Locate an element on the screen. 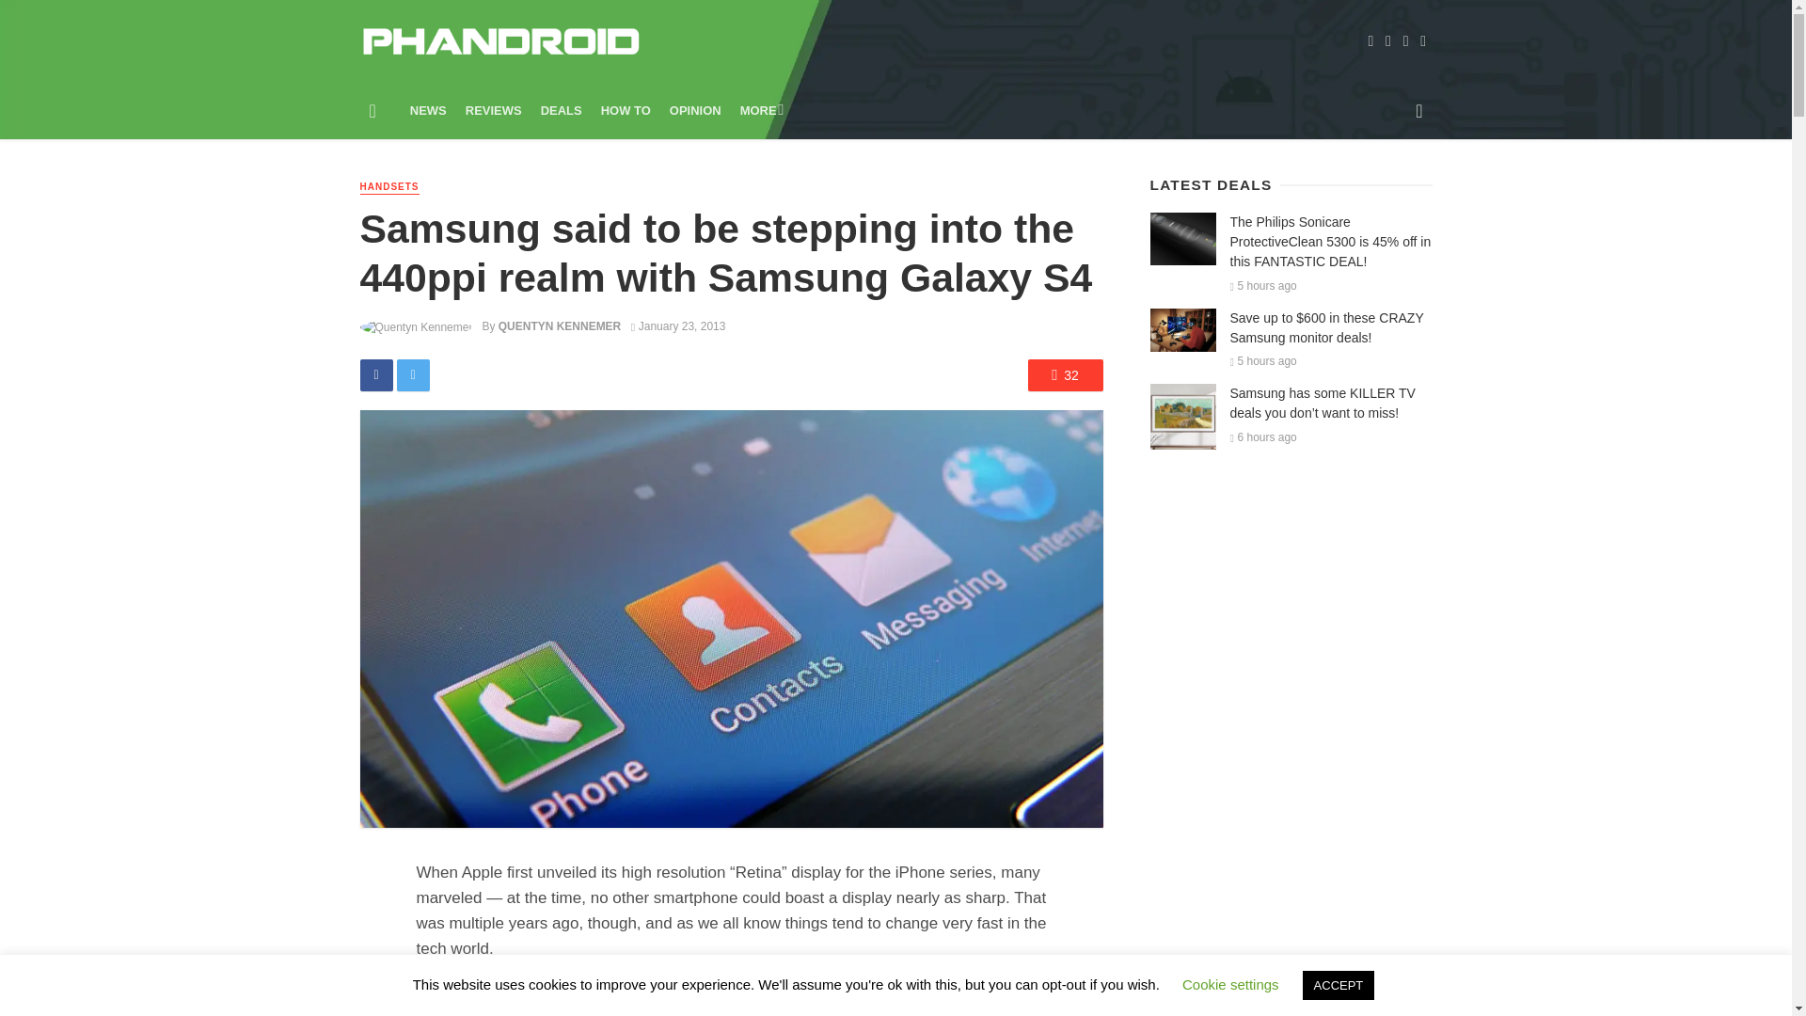  Posts by Quentyn Kennemer is located at coordinates (559, 326).